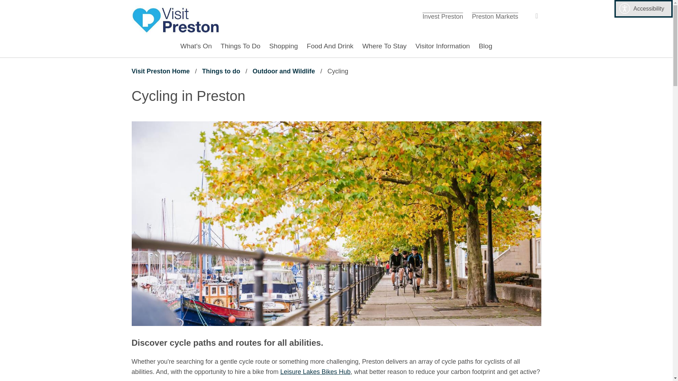 The width and height of the screenshot is (678, 381). What do you see at coordinates (315, 372) in the screenshot?
I see `Main image: Men cycling along path at Preston docks.` at bounding box center [315, 372].